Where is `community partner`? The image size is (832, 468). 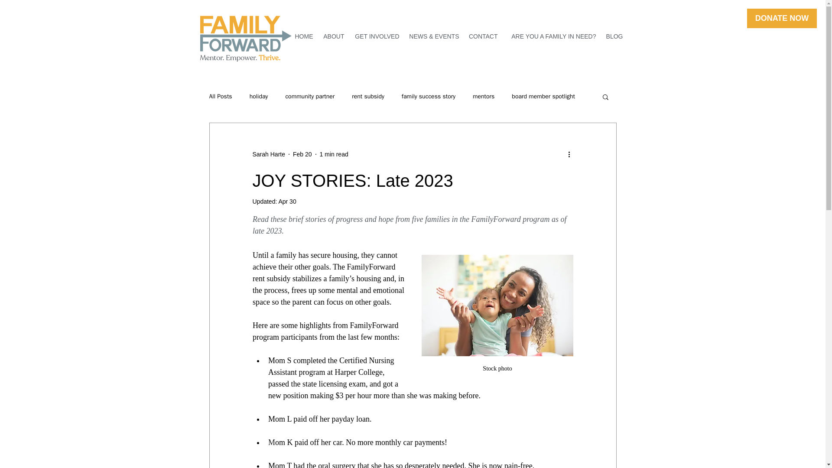 community partner is located at coordinates (309, 96).